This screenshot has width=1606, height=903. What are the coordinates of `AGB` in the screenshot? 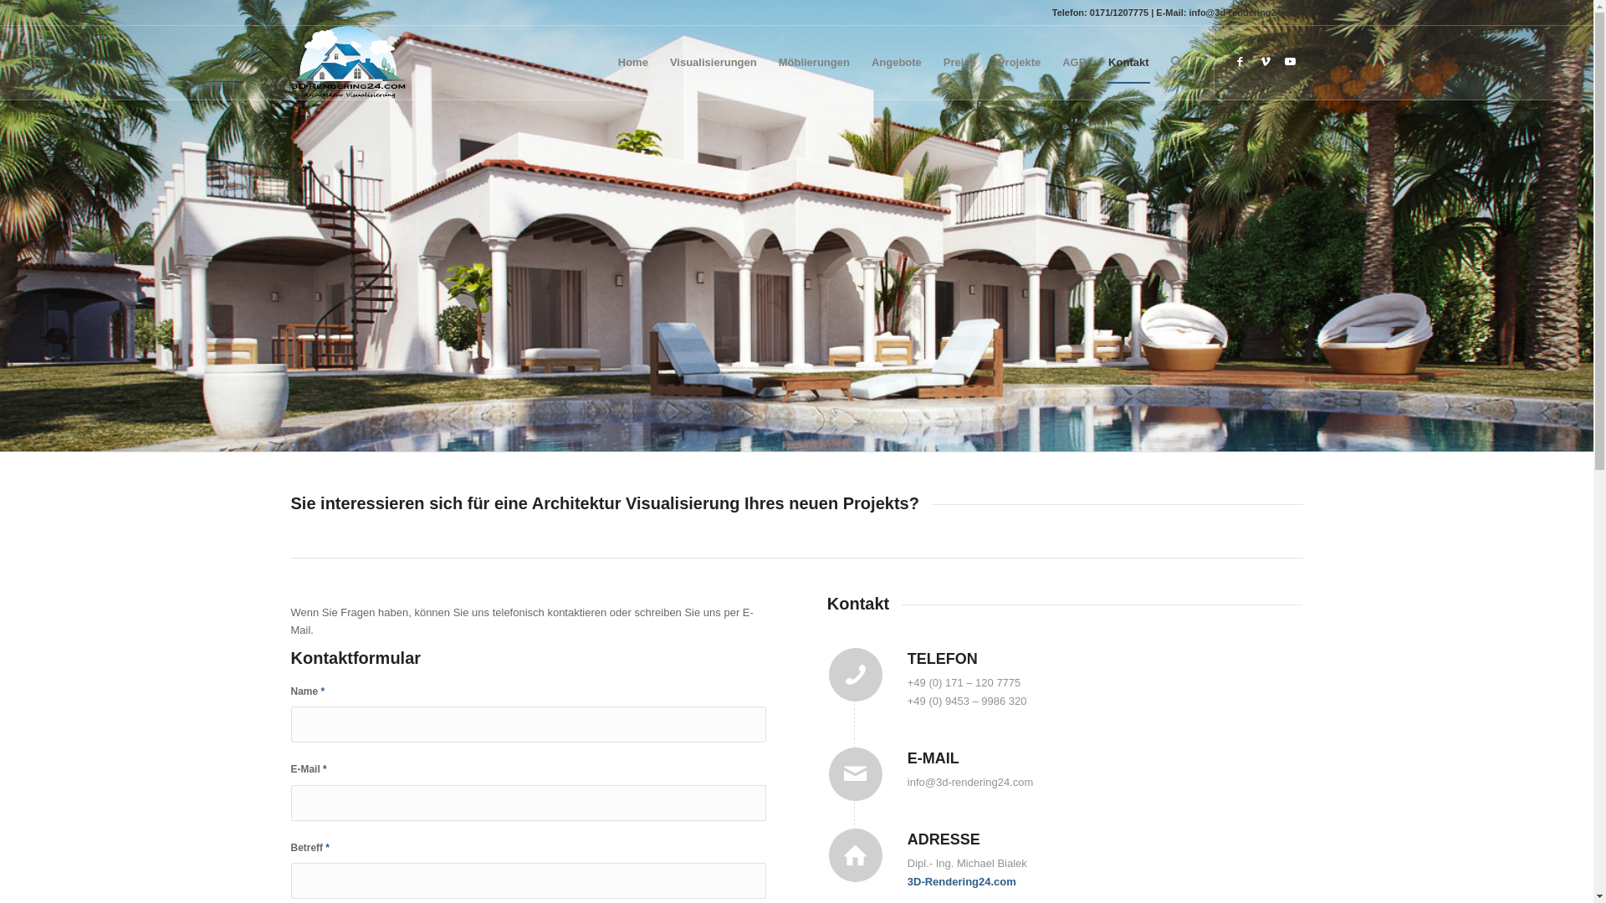 It's located at (1074, 63).